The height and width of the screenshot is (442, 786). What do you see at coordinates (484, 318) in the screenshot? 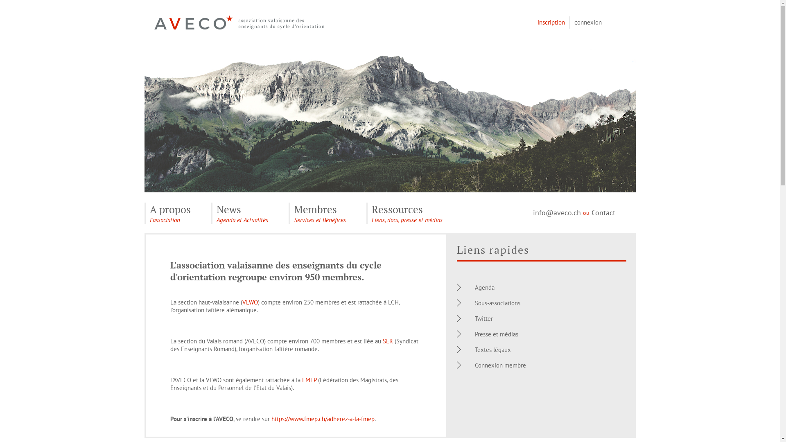
I see `Twitter` at bounding box center [484, 318].